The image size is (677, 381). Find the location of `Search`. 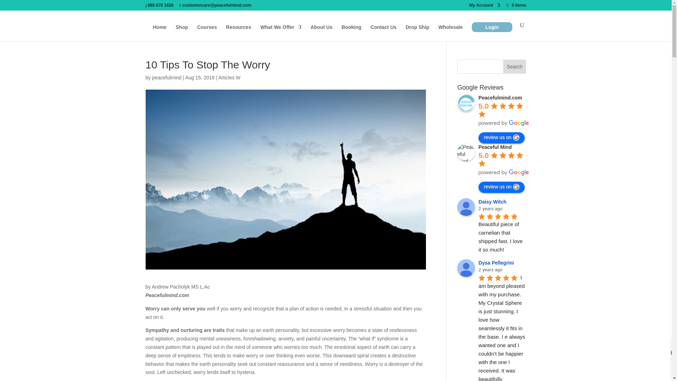

Search is located at coordinates (515, 66).